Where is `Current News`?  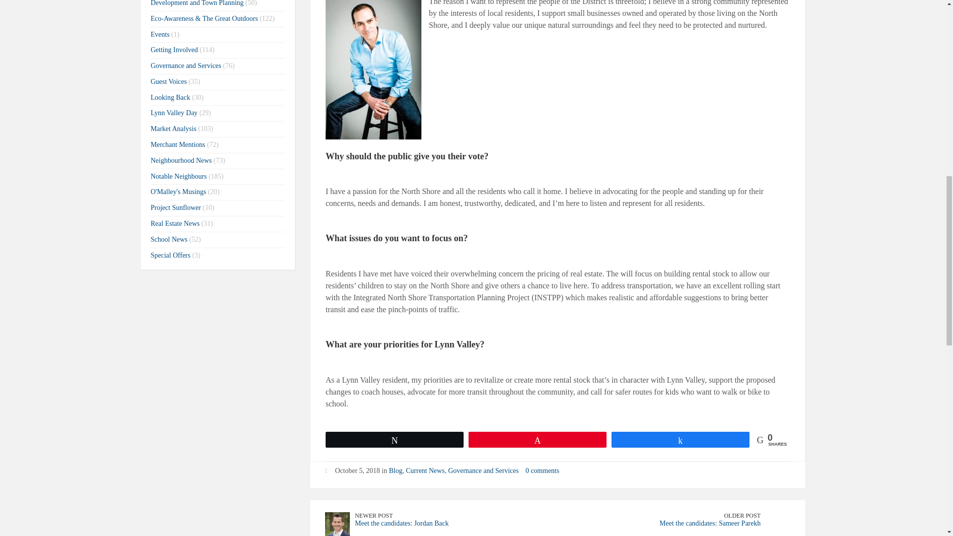
Current News is located at coordinates (425, 470).